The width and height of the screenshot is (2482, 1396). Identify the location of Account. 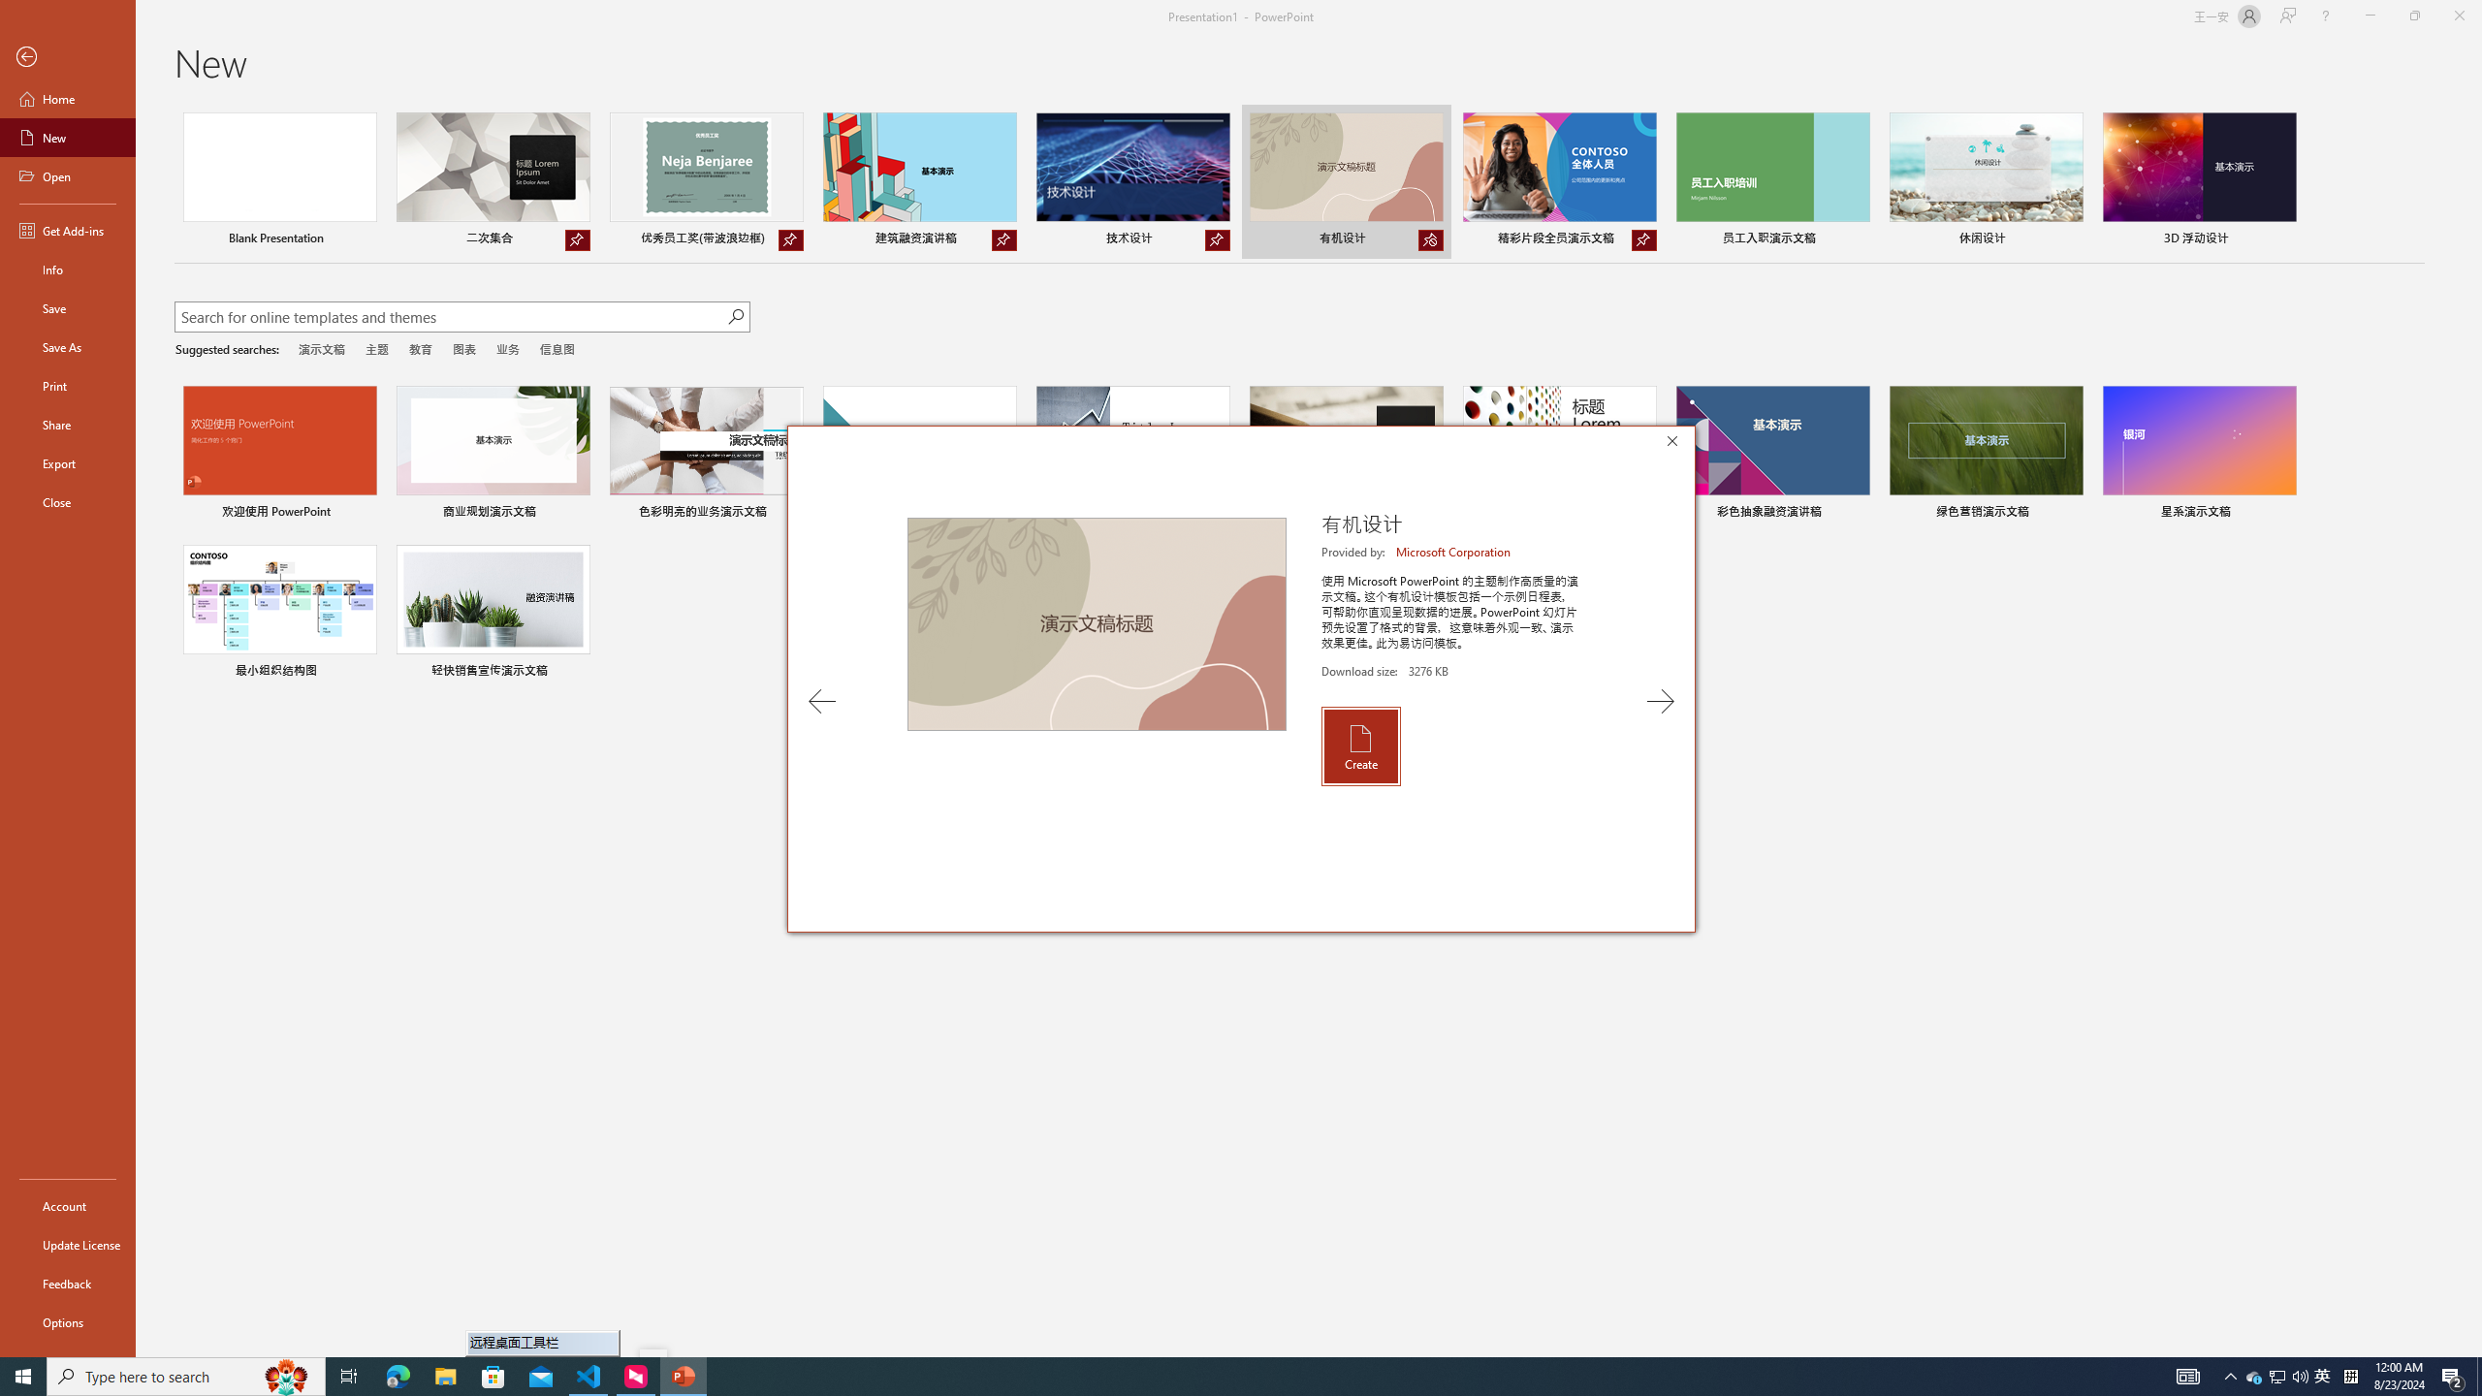
(68, 1206).